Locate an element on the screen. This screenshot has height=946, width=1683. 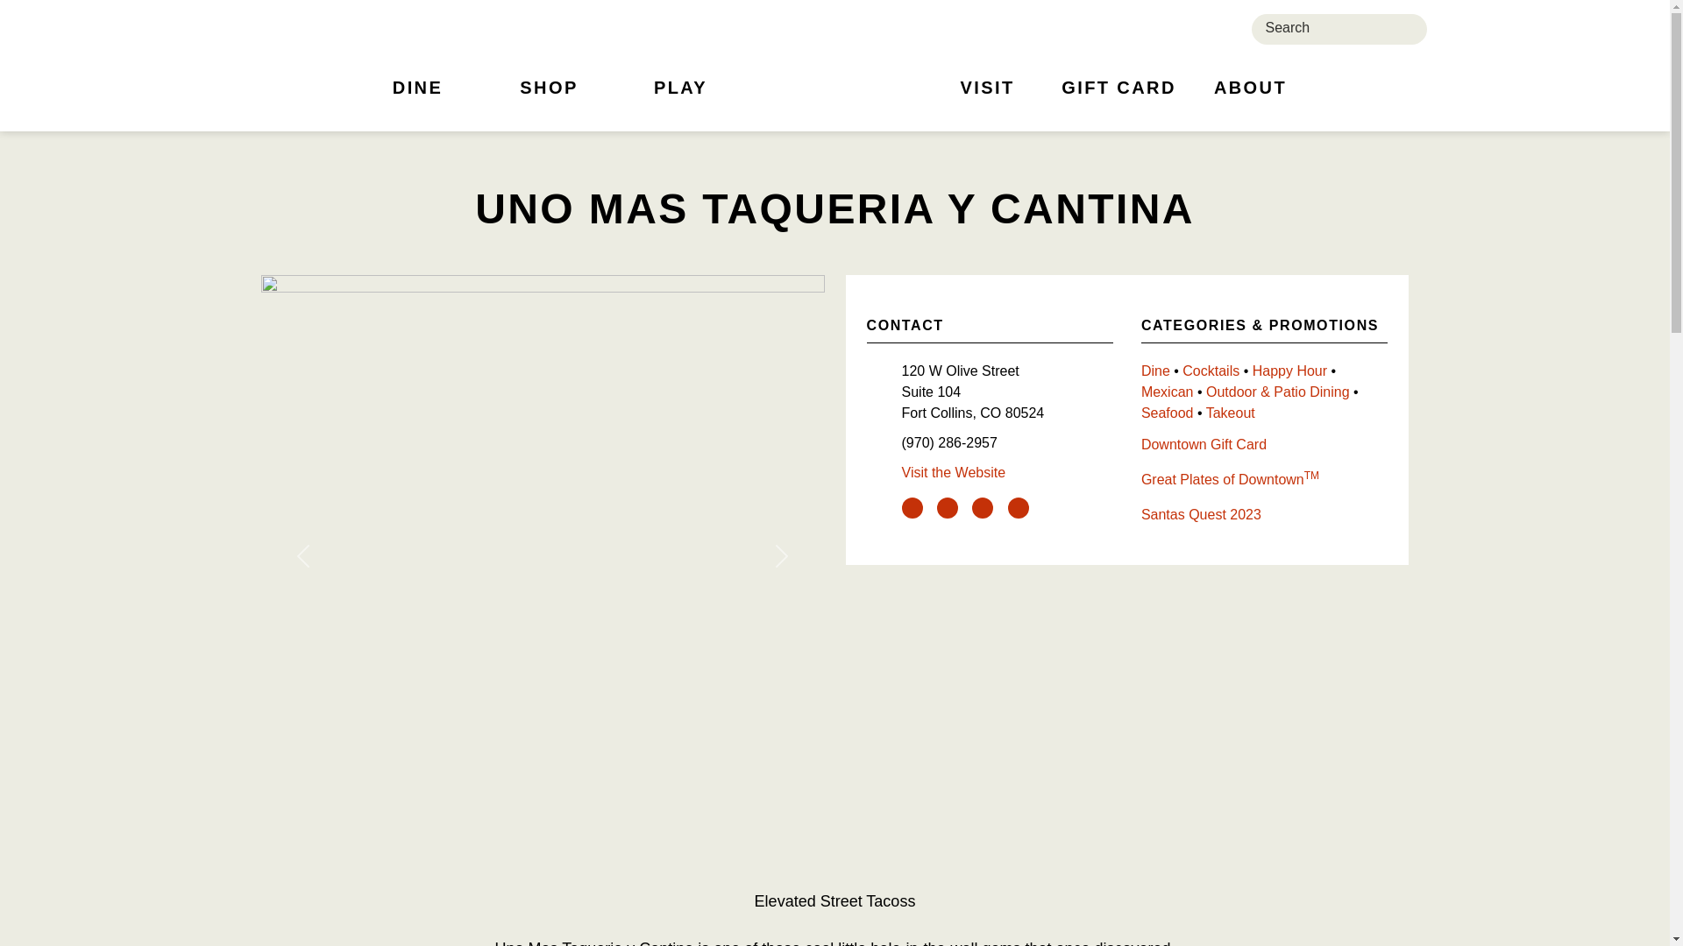
VISIT is located at coordinates (987, 98).